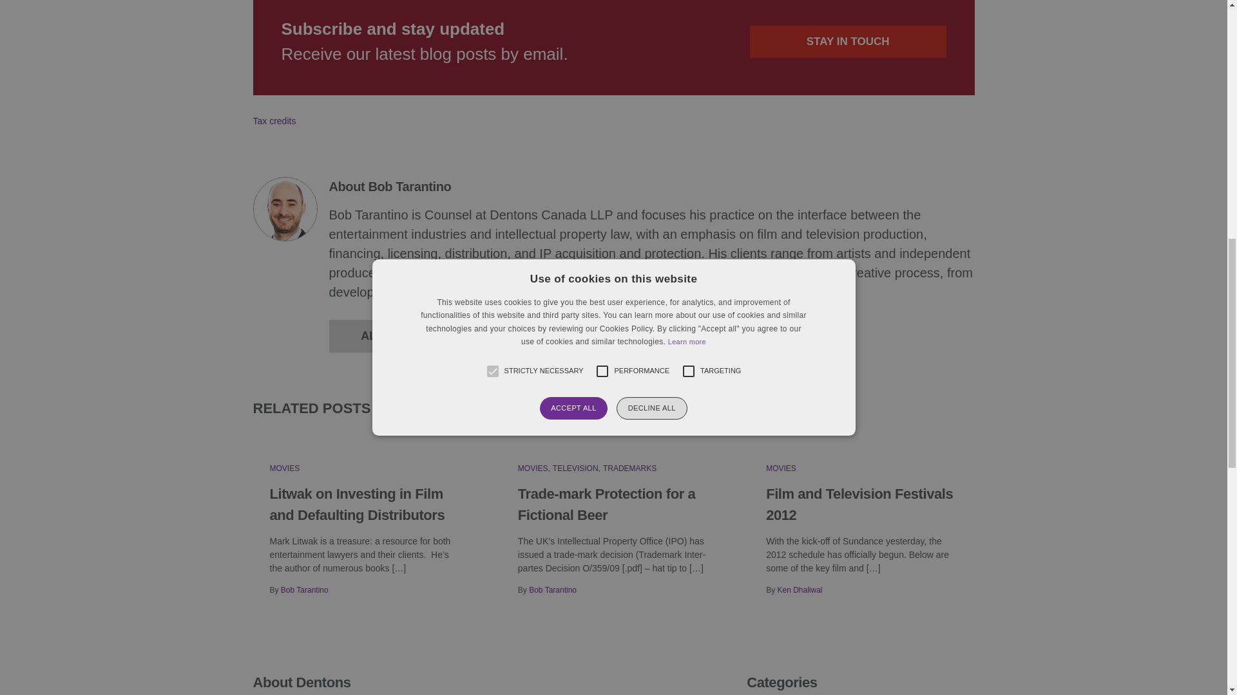  Describe the element at coordinates (799, 590) in the screenshot. I see `Ken Dhaliwal` at that location.